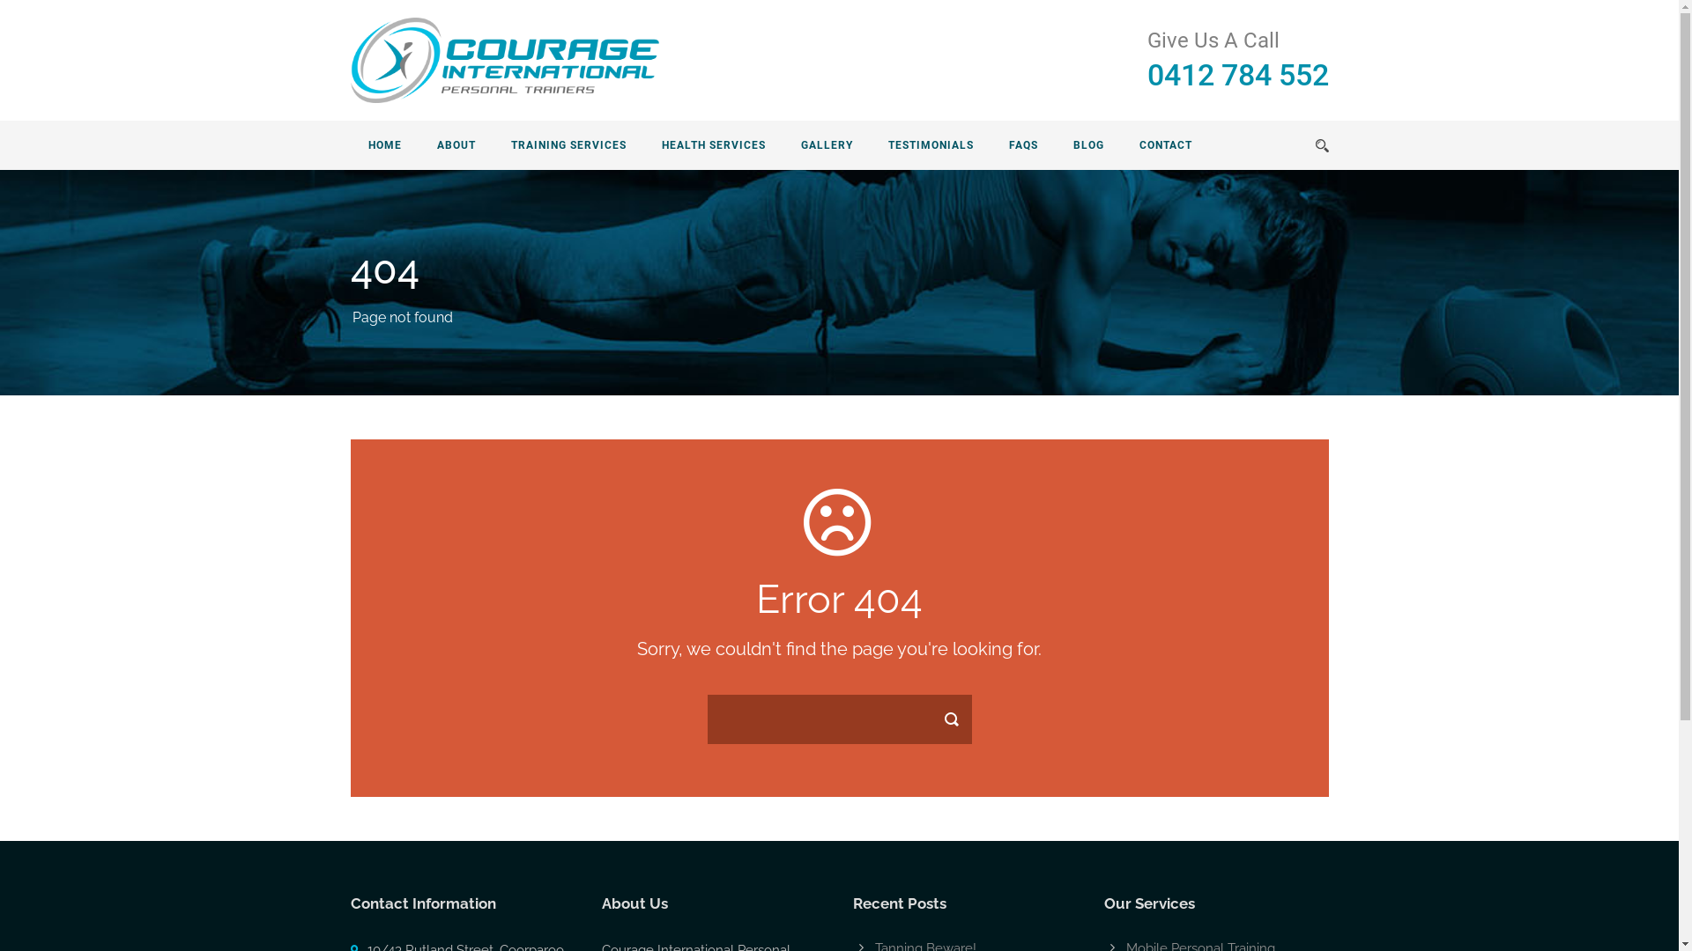  What do you see at coordinates (827, 145) in the screenshot?
I see `GALLERY` at bounding box center [827, 145].